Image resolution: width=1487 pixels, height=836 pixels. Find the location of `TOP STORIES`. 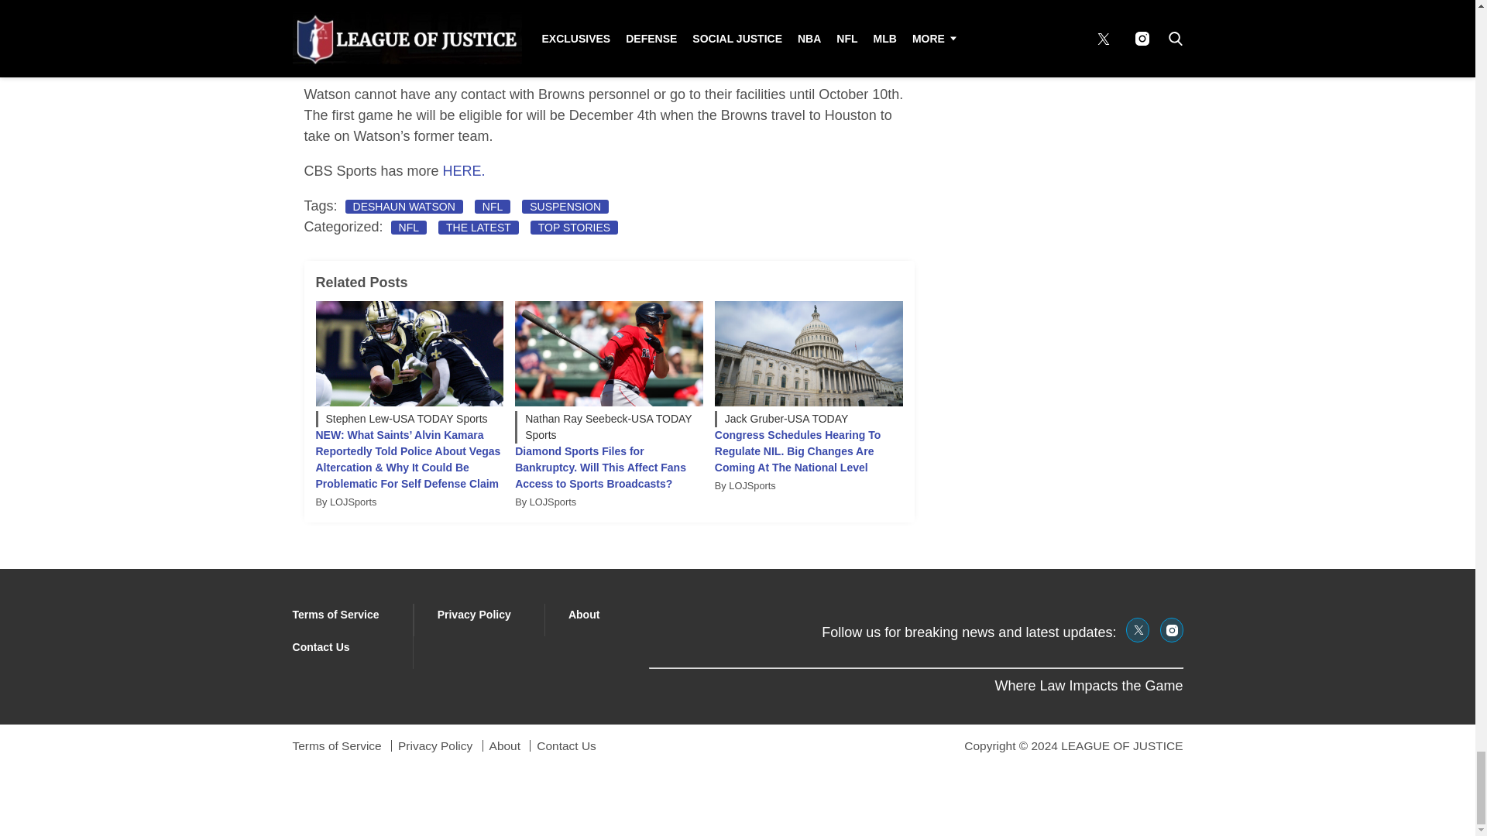

TOP STORIES is located at coordinates (575, 228).